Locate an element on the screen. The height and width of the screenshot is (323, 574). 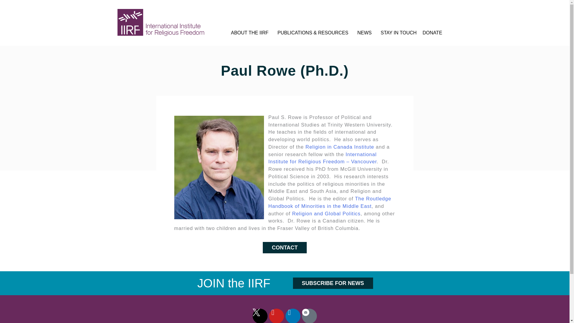
ABOUT THE IIRF is located at coordinates (251, 33).